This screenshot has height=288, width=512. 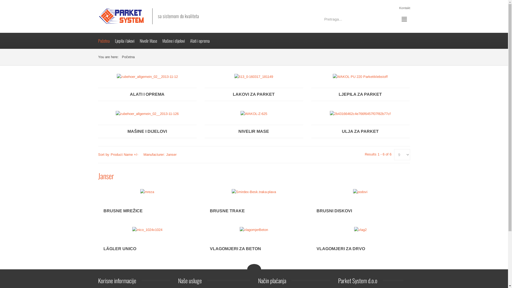 I want to click on Kontakt, so click(x=404, y=8).